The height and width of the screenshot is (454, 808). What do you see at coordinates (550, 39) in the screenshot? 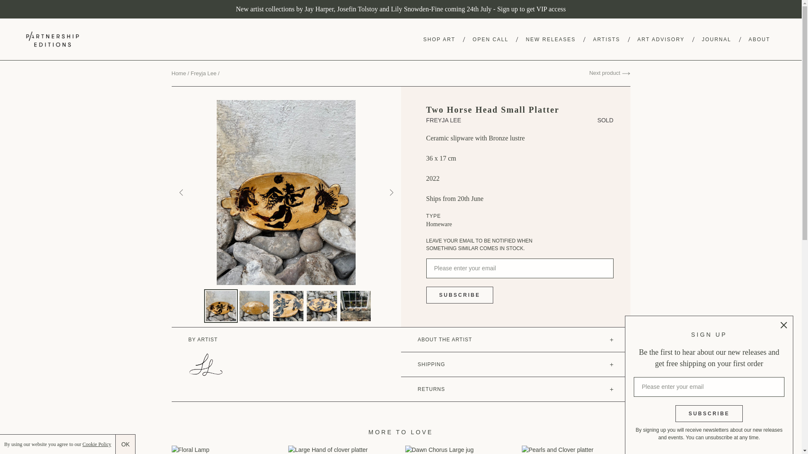
I see `NEW RELEASES` at bounding box center [550, 39].